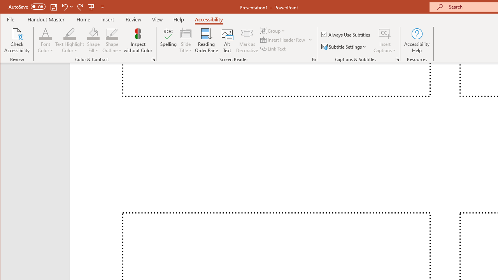  I want to click on Color & Contrast, so click(153, 59).